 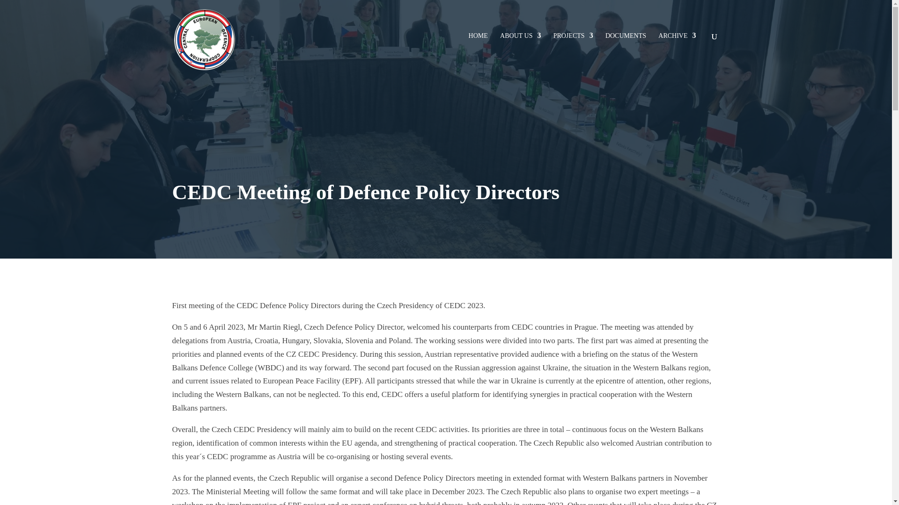 What do you see at coordinates (573, 36) in the screenshot?
I see `PROJECTS` at bounding box center [573, 36].